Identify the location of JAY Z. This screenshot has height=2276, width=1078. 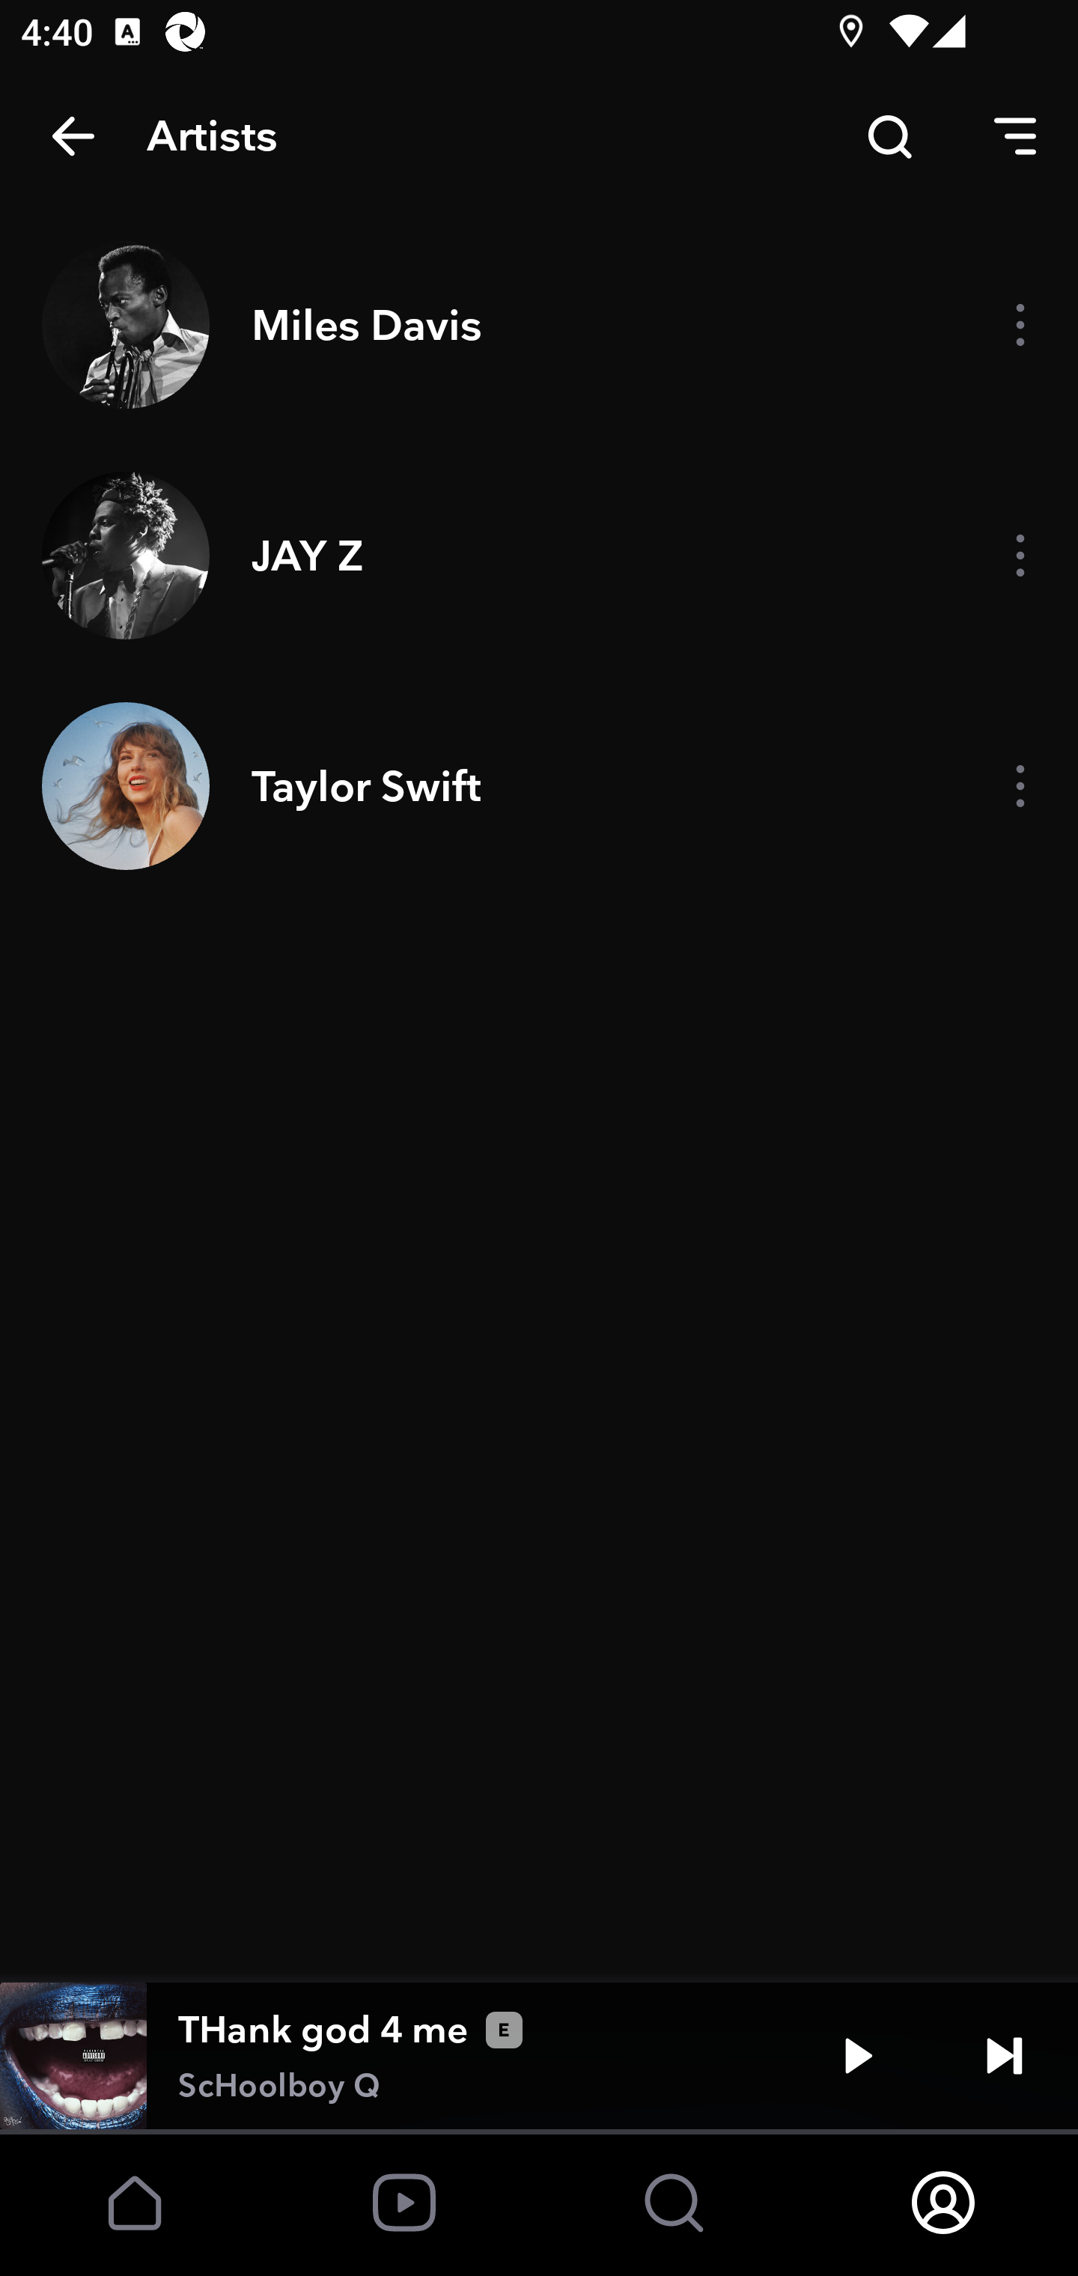
(539, 555).